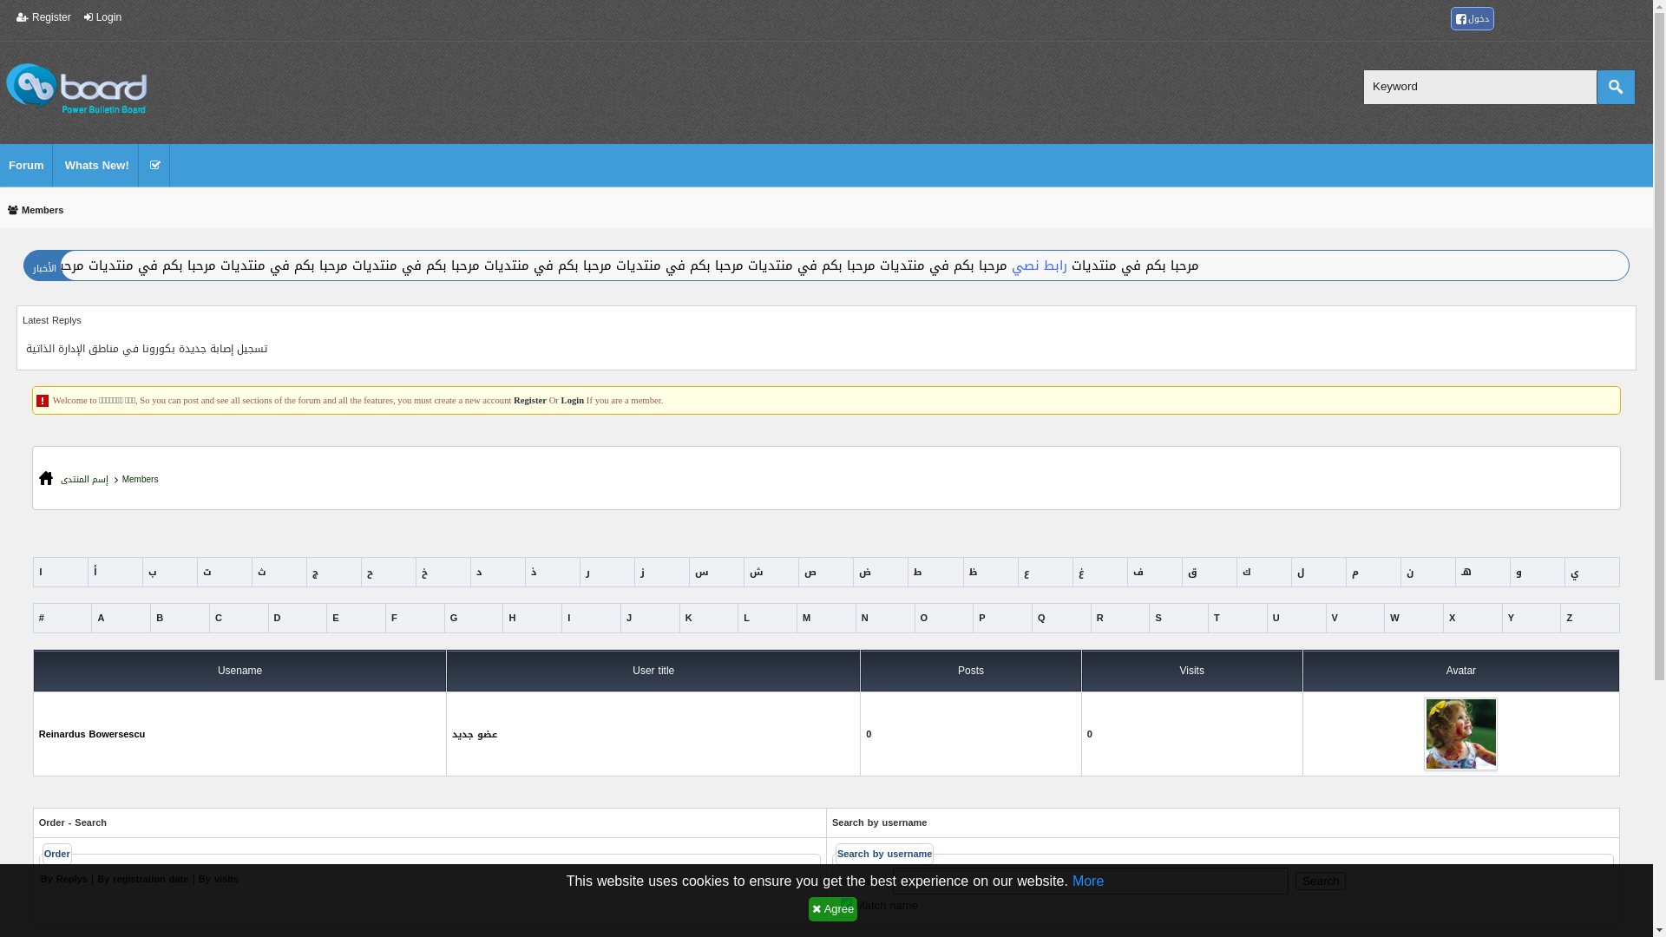 The height and width of the screenshot is (937, 1666). Describe the element at coordinates (160, 618) in the screenshot. I see `B` at that location.